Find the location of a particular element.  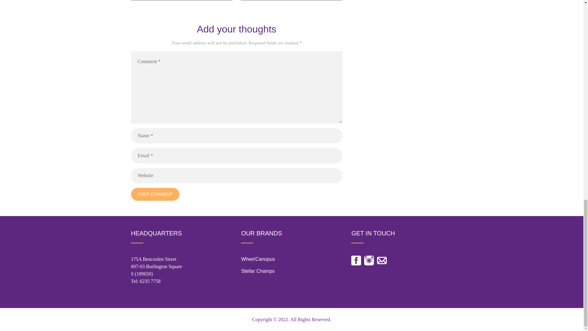

 Email is located at coordinates (382, 261).